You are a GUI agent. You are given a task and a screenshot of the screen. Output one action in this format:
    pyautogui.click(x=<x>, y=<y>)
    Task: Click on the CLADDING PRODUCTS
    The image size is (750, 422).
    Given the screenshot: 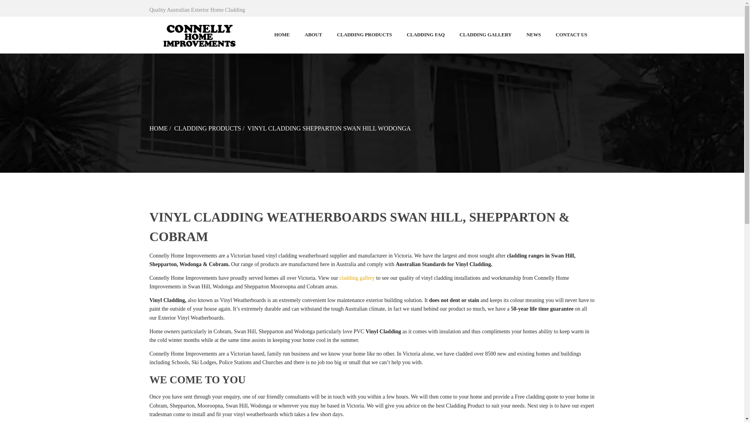 What is the action you would take?
    pyautogui.click(x=365, y=35)
    